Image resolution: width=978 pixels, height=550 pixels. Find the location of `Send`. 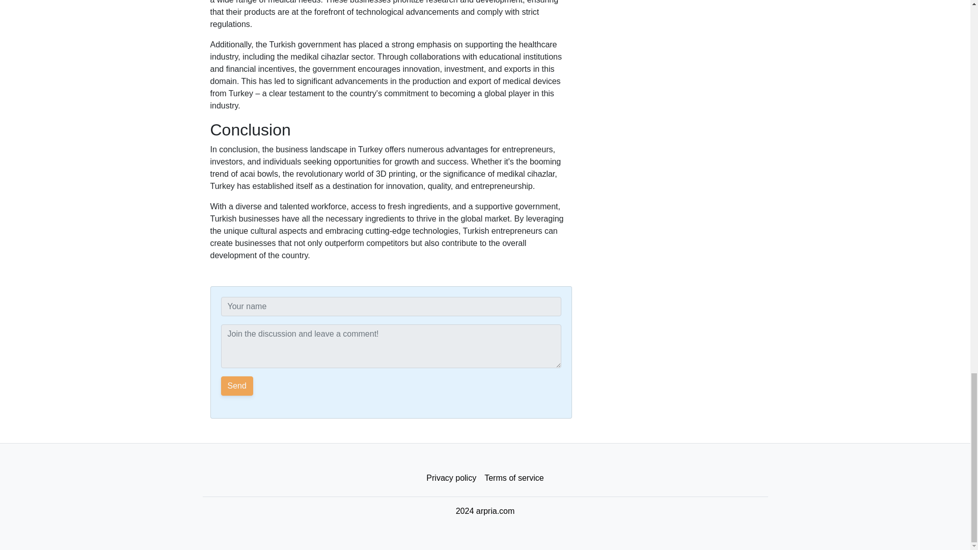

Send is located at coordinates (237, 386).